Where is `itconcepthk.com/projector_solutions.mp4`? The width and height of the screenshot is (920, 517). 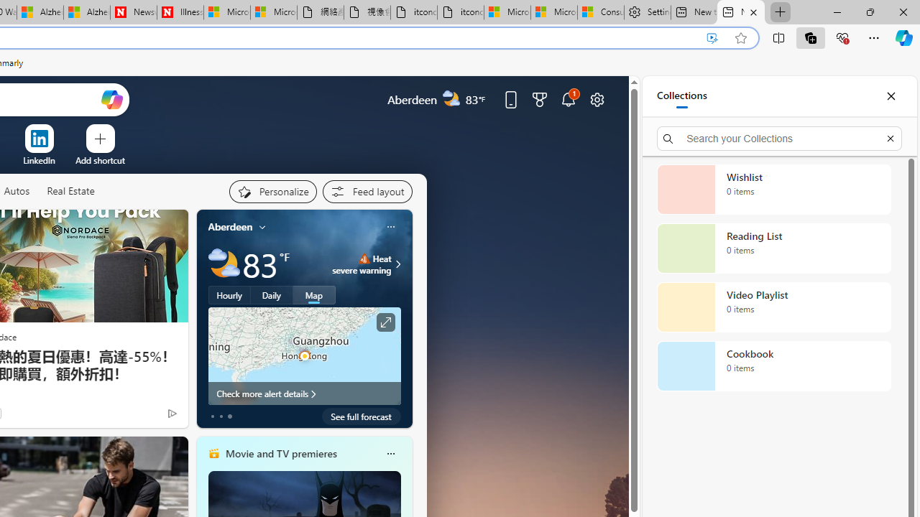 itconcepthk.com/projector_solutions.mp4 is located at coordinates (461, 13).